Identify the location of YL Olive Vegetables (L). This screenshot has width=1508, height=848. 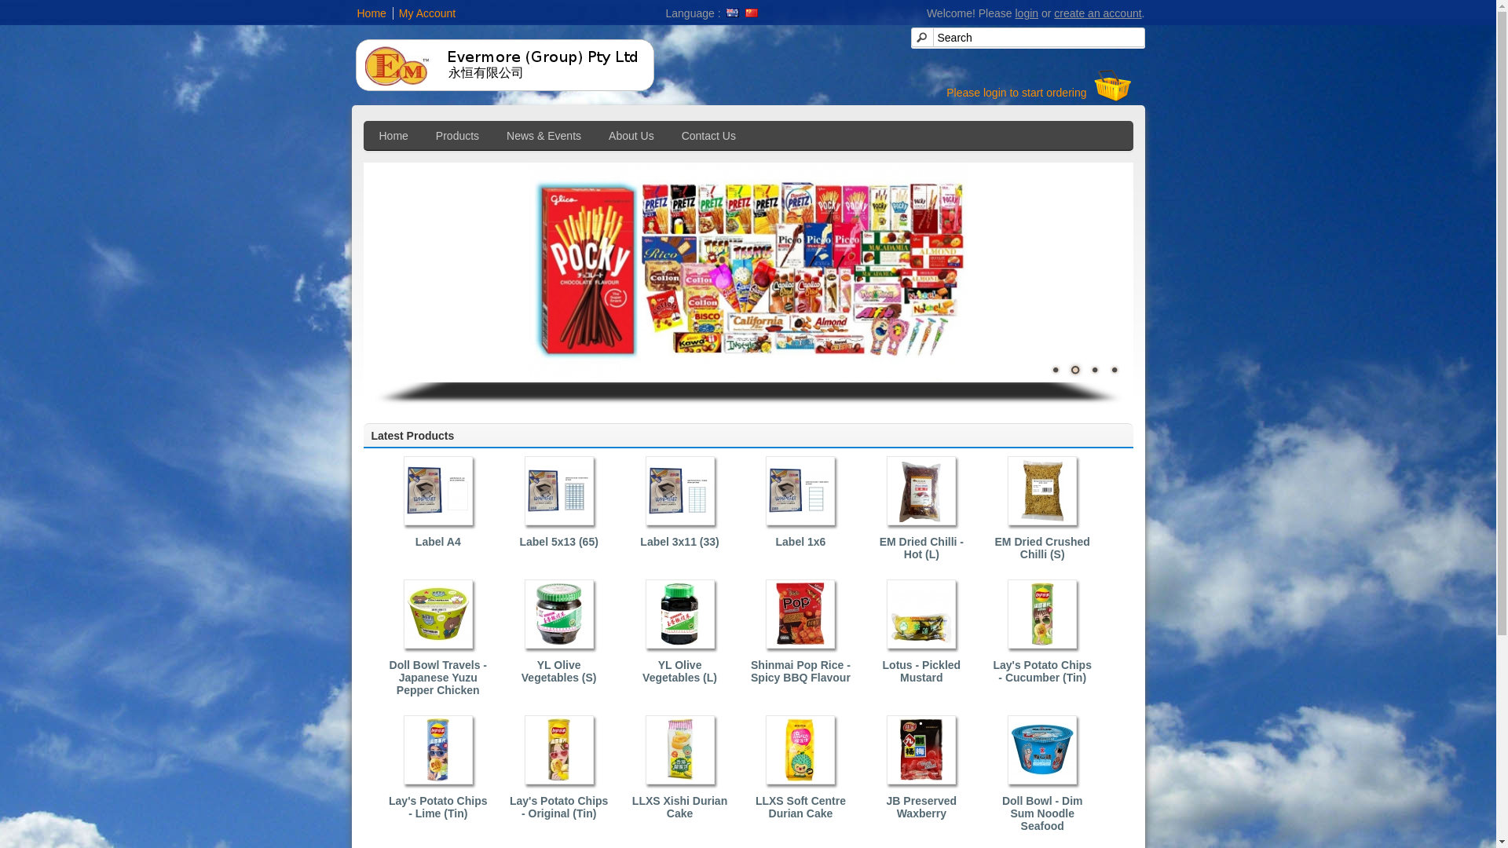
(680, 671).